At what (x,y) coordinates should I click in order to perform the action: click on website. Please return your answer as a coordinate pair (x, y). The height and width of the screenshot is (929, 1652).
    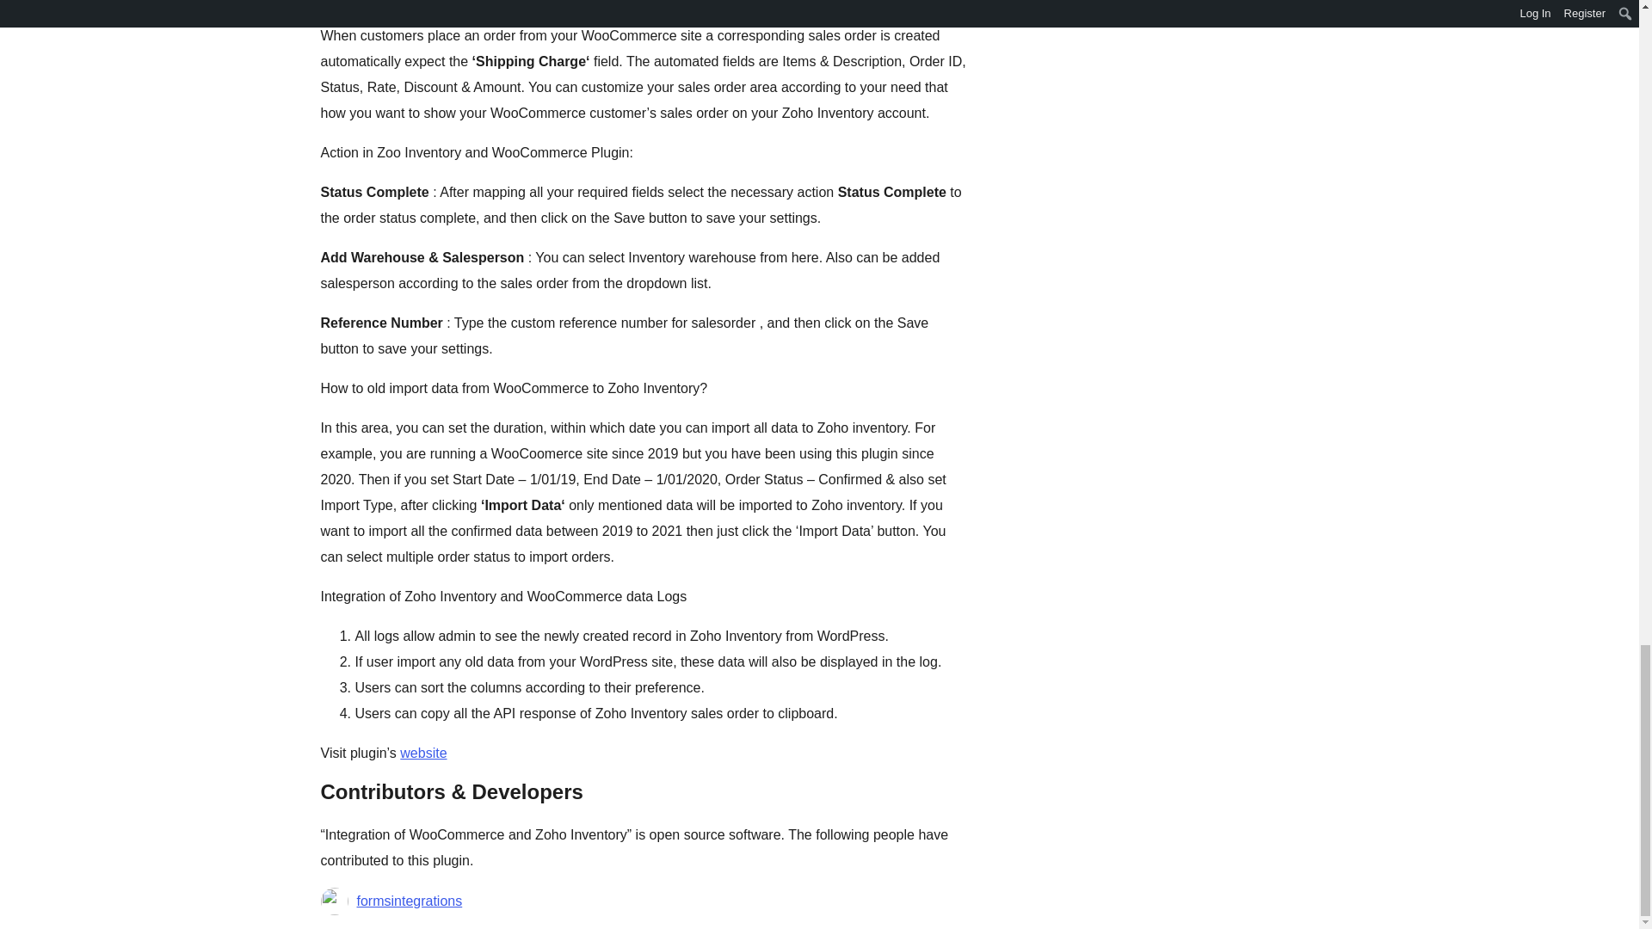
    Looking at the image, I should click on (422, 754).